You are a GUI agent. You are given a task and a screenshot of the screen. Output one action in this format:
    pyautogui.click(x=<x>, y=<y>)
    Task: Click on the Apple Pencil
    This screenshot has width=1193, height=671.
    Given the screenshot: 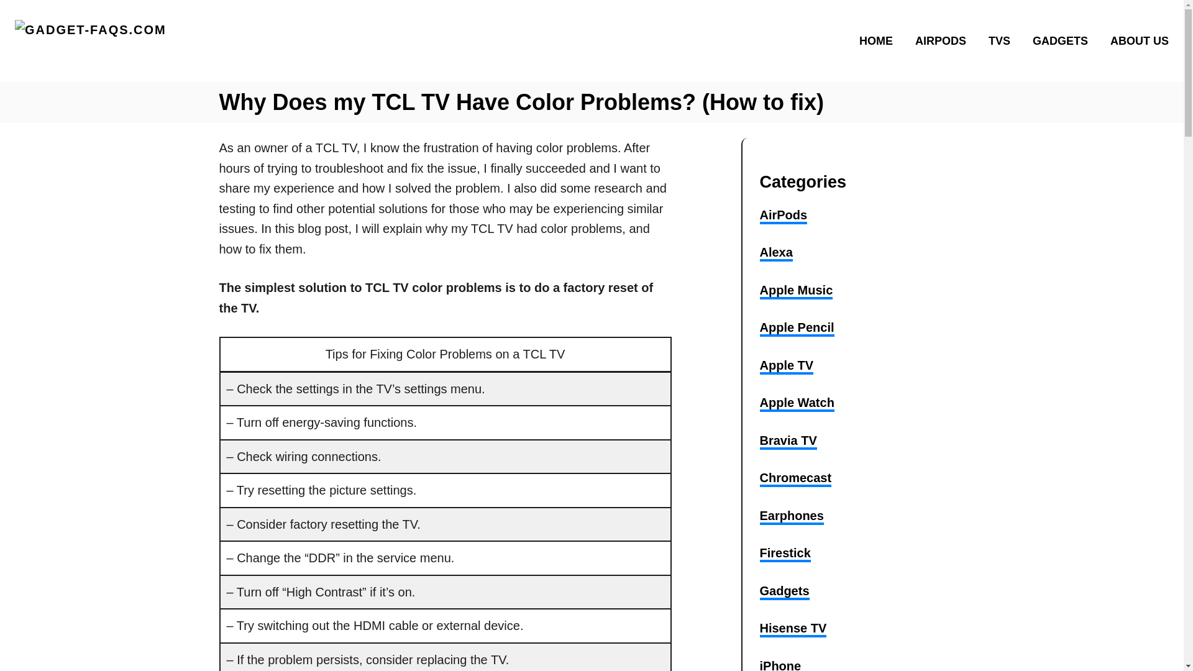 What is the action you would take?
    pyautogui.click(x=797, y=329)
    